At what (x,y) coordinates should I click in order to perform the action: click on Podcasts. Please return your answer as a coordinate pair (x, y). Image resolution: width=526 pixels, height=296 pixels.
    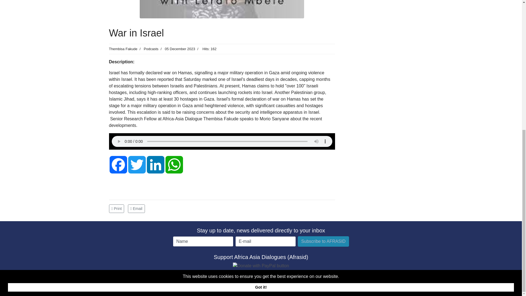
    Looking at the image, I should click on (151, 49).